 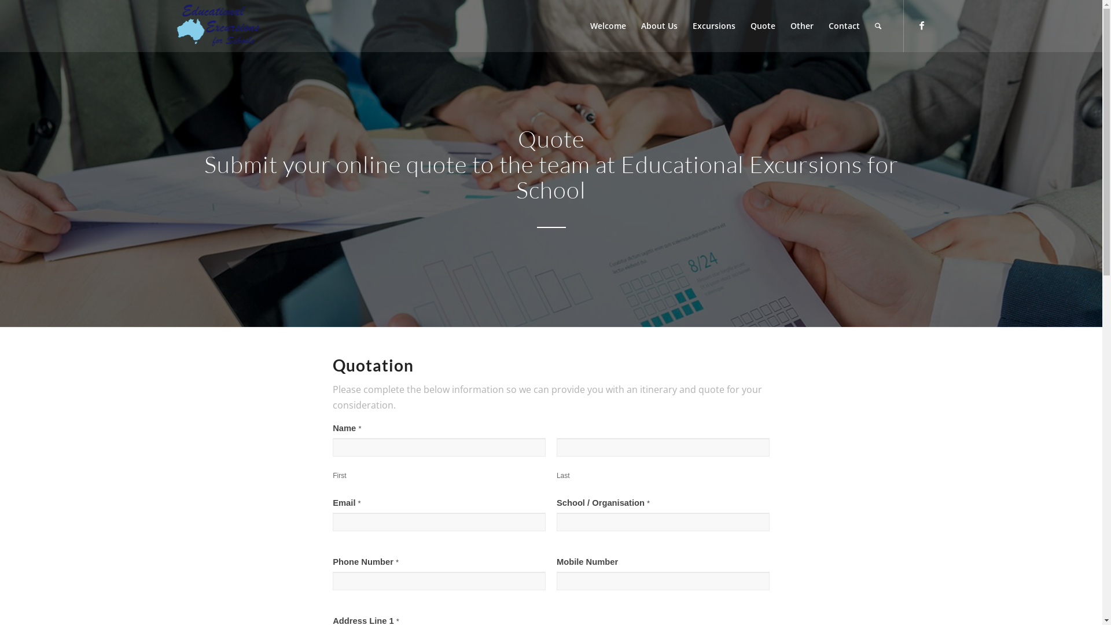 What do you see at coordinates (922, 25) in the screenshot?
I see `Facebook` at bounding box center [922, 25].